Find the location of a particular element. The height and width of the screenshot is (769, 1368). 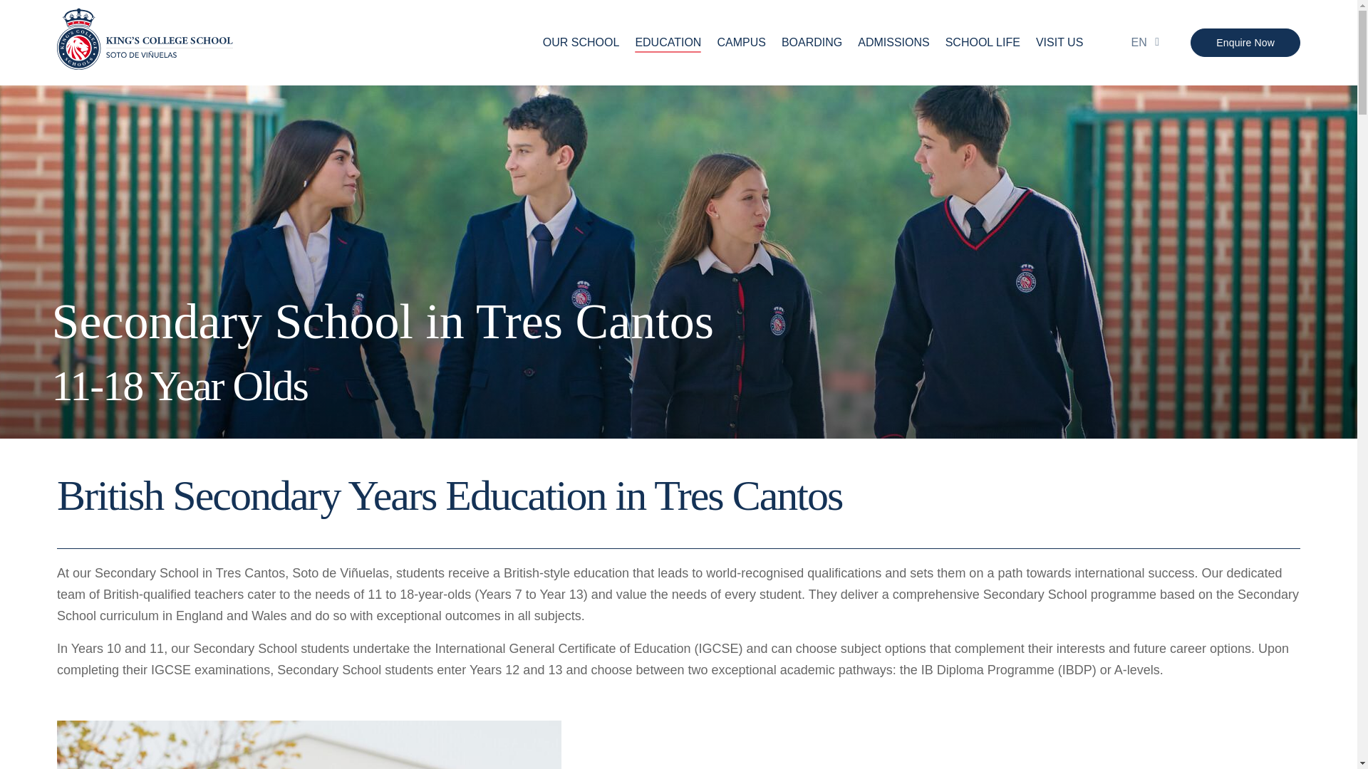

SCHOOL LIFE is located at coordinates (983, 43).